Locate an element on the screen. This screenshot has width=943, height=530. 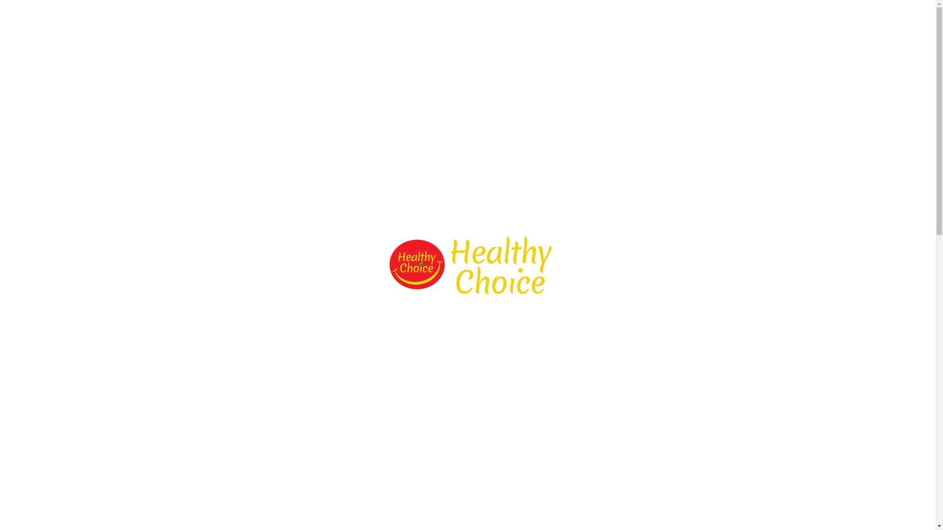
google-plus is located at coordinates (847, 26).